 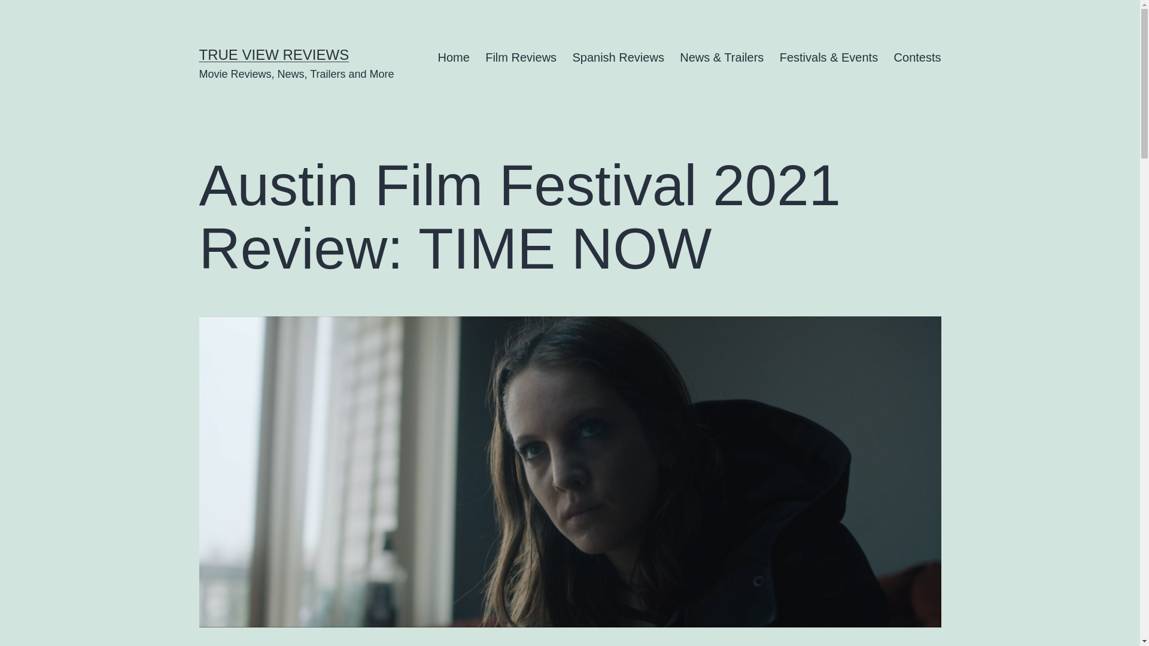 What do you see at coordinates (454, 57) in the screenshot?
I see `Home` at bounding box center [454, 57].